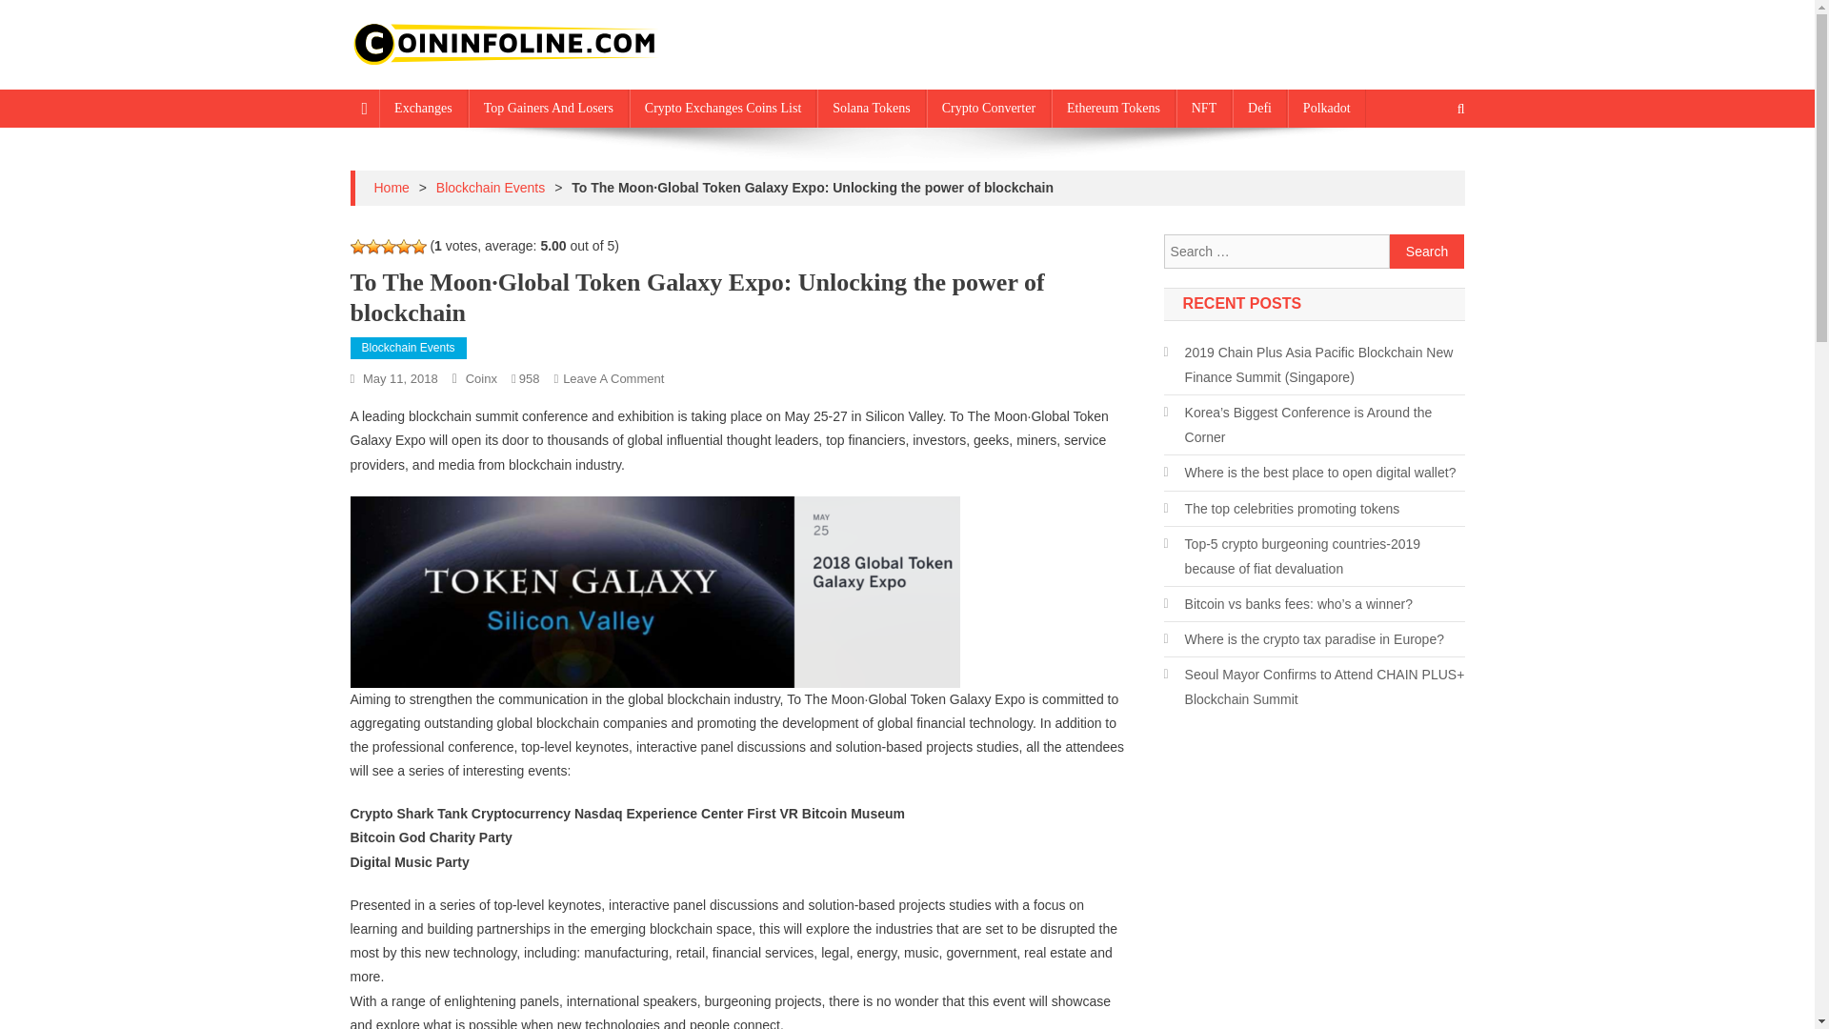 This screenshot has height=1029, width=1829. Describe the element at coordinates (1203, 108) in the screenshot. I see `NFT` at that location.